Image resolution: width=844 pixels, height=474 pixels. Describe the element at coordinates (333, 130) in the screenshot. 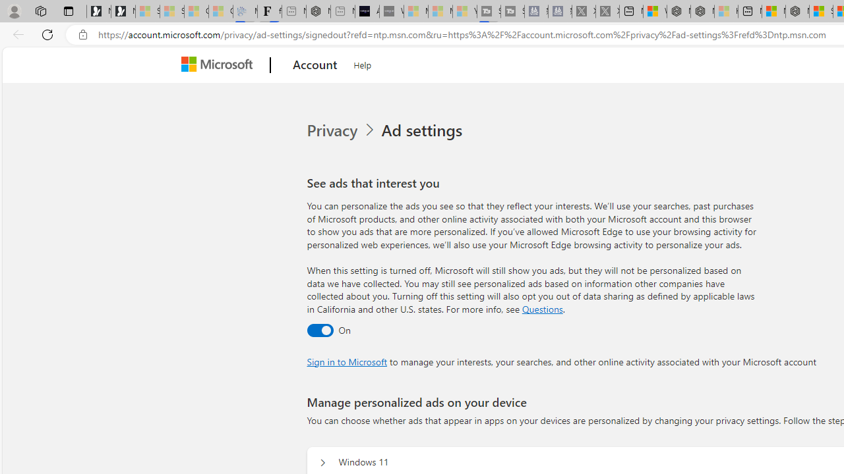

I see `Privacy` at that location.